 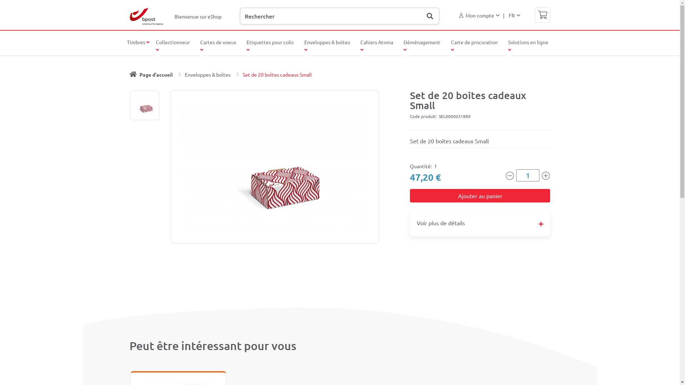 What do you see at coordinates (146, 16) in the screenshot?
I see `Page d'accueil` at bounding box center [146, 16].